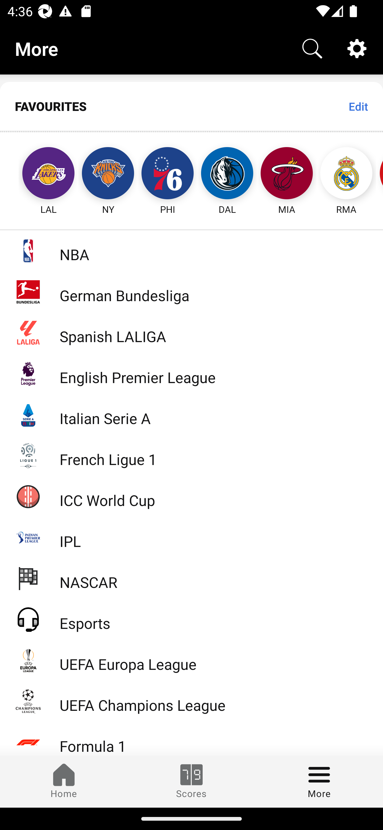  What do you see at coordinates (357, 48) in the screenshot?
I see `Settings` at bounding box center [357, 48].